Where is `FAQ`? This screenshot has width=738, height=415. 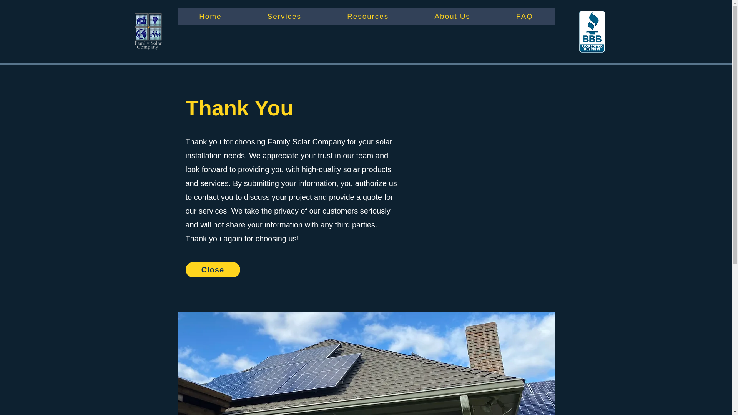
FAQ is located at coordinates (524, 16).